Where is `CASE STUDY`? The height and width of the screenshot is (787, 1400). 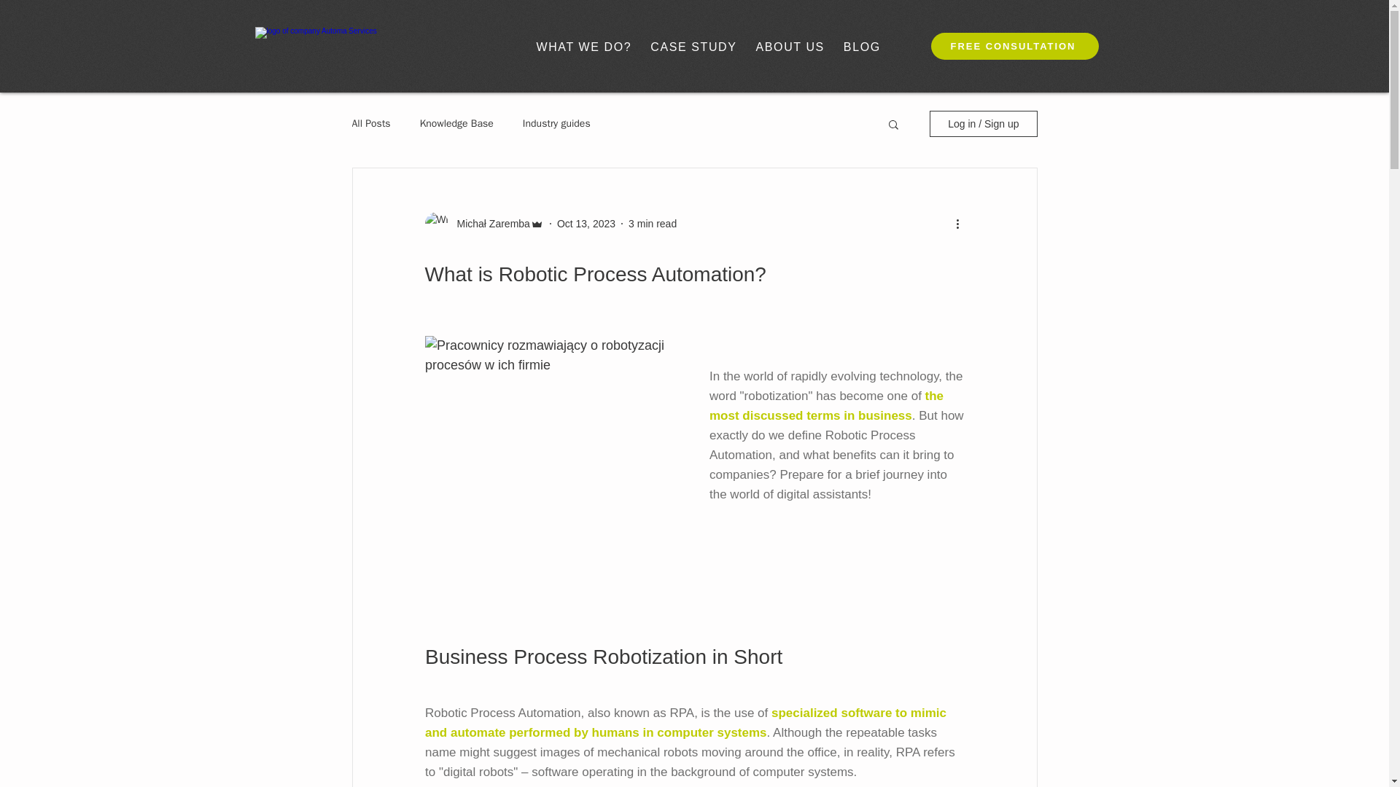
CASE STUDY is located at coordinates (693, 47).